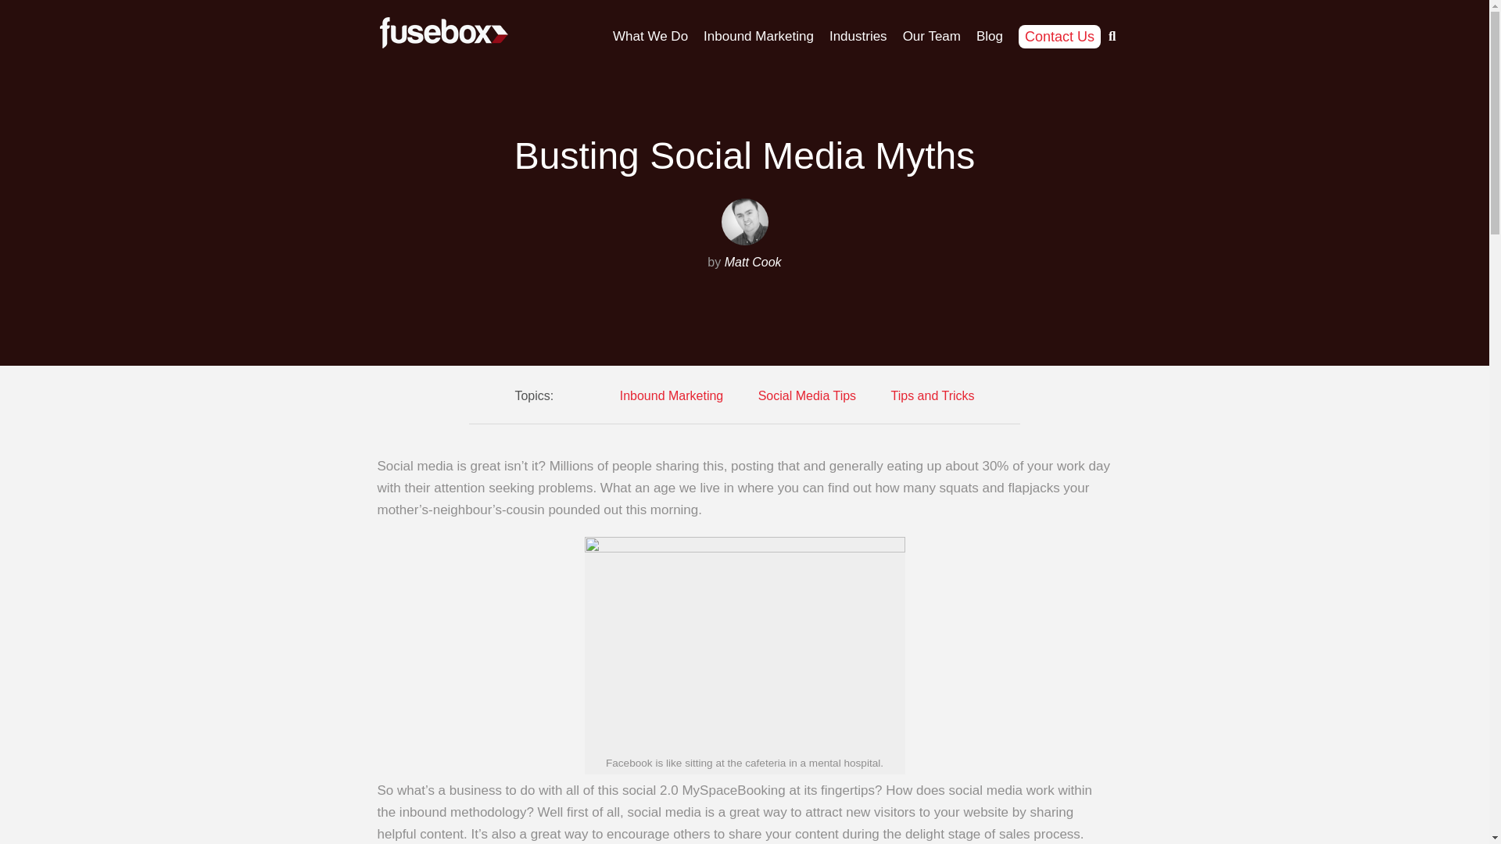 Image resolution: width=1501 pixels, height=844 pixels. What do you see at coordinates (442, 33) in the screenshot?
I see `Fusebox Creative` at bounding box center [442, 33].